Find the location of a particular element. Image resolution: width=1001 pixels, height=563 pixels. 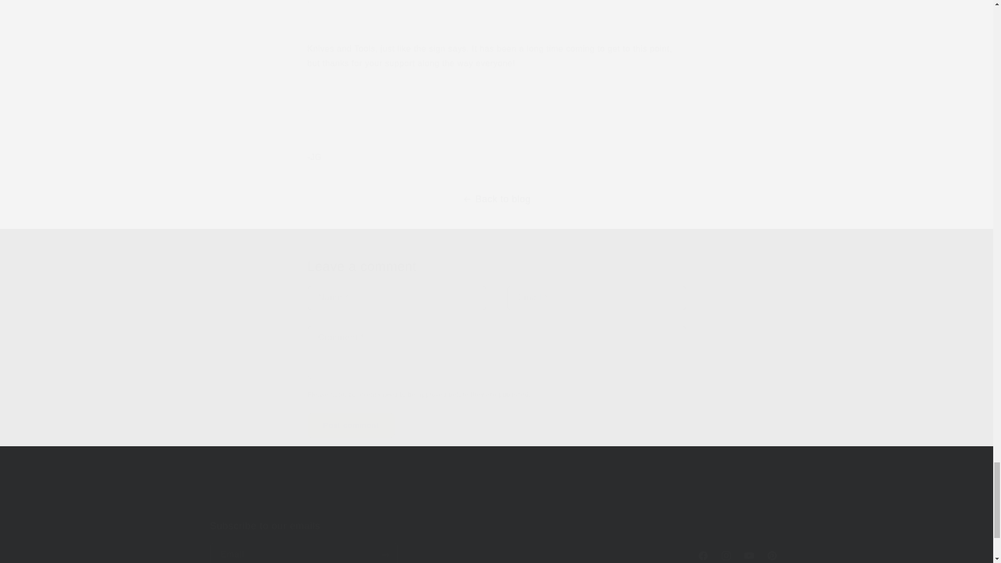

CUTLERY ARCHIVE is located at coordinates (580, 505).